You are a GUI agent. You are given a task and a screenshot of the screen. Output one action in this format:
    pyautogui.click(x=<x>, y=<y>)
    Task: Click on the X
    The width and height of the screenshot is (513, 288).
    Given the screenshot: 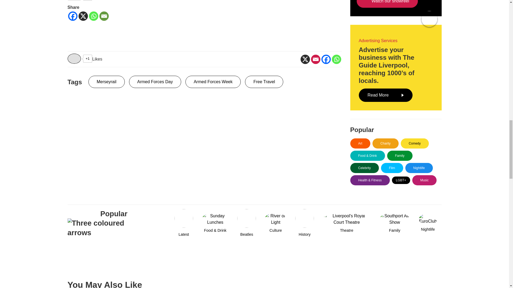 What is the action you would take?
    pyautogui.click(x=83, y=16)
    